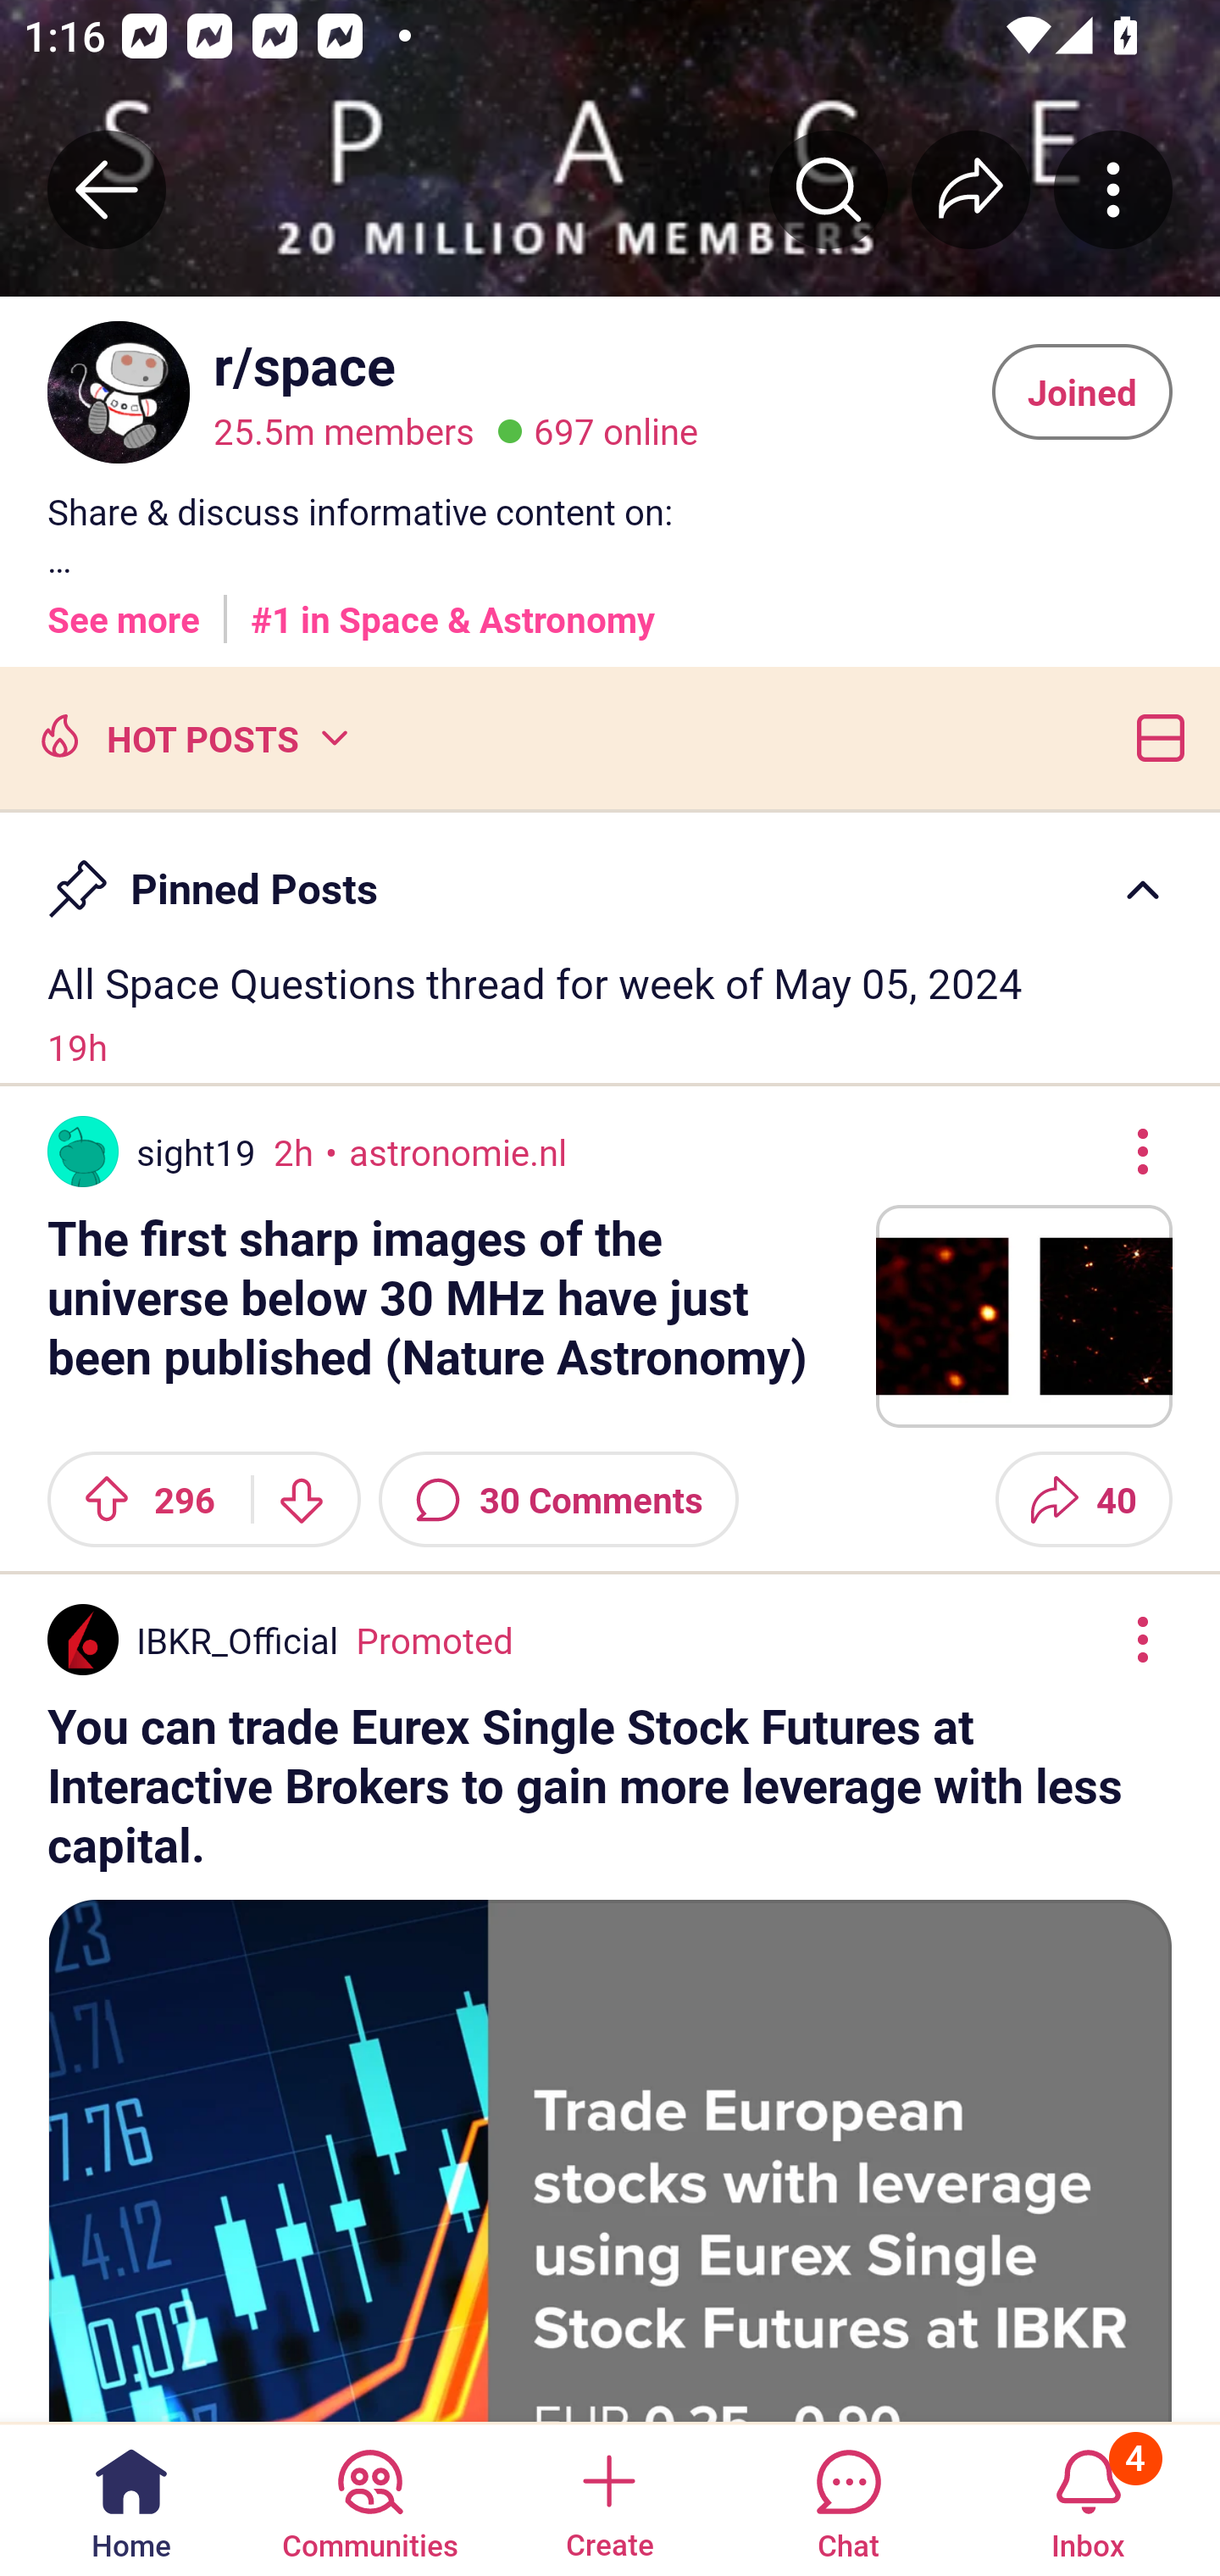 The height and width of the screenshot is (2576, 1220). Describe the element at coordinates (1113, 189) in the screenshot. I see `More community actions` at that location.